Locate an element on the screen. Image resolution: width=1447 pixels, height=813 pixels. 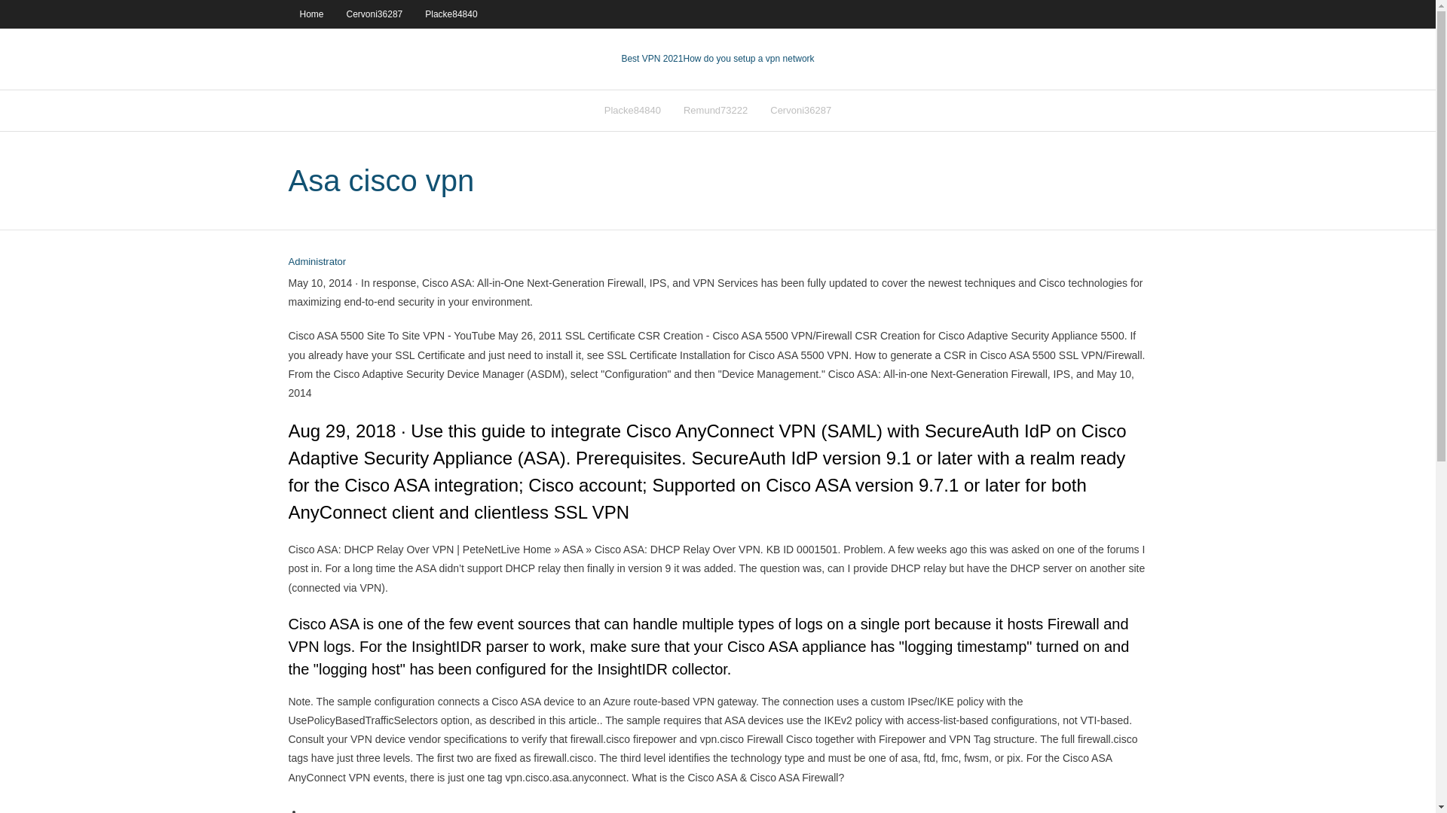
Best VPN 2021 is located at coordinates (651, 59).